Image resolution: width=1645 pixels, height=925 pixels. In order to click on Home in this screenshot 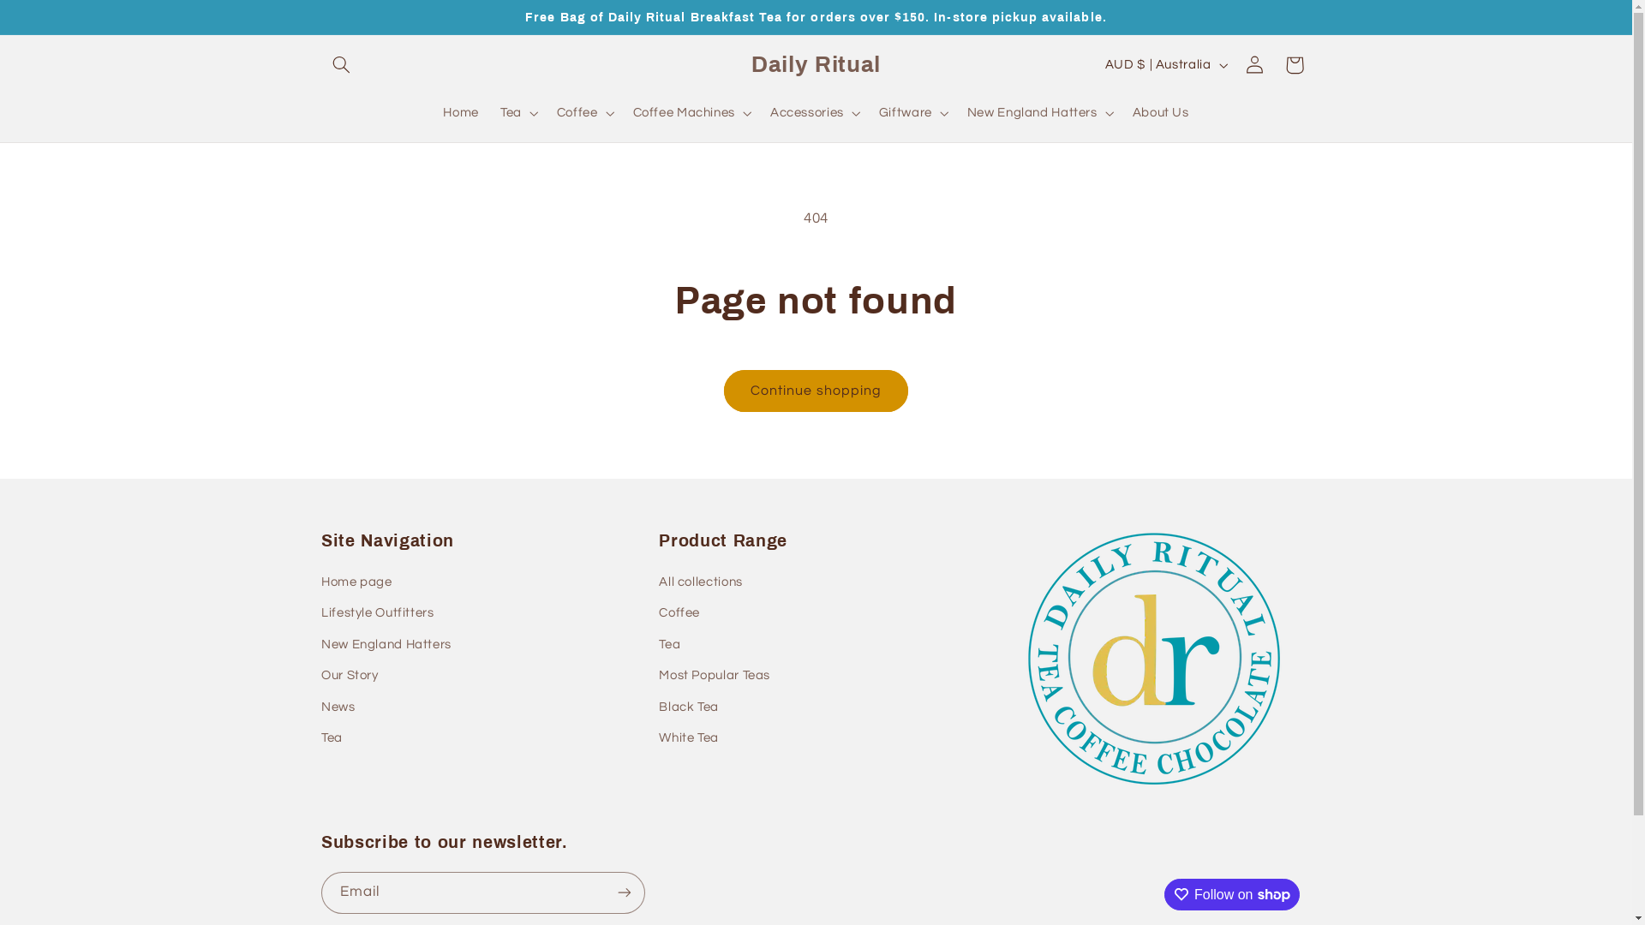, I will do `click(461, 113)`.